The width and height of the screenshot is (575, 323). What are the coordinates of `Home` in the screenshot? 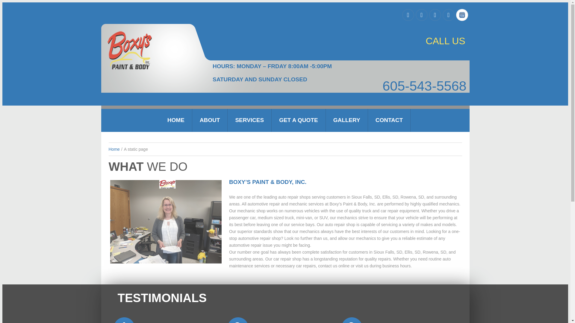 It's located at (114, 149).